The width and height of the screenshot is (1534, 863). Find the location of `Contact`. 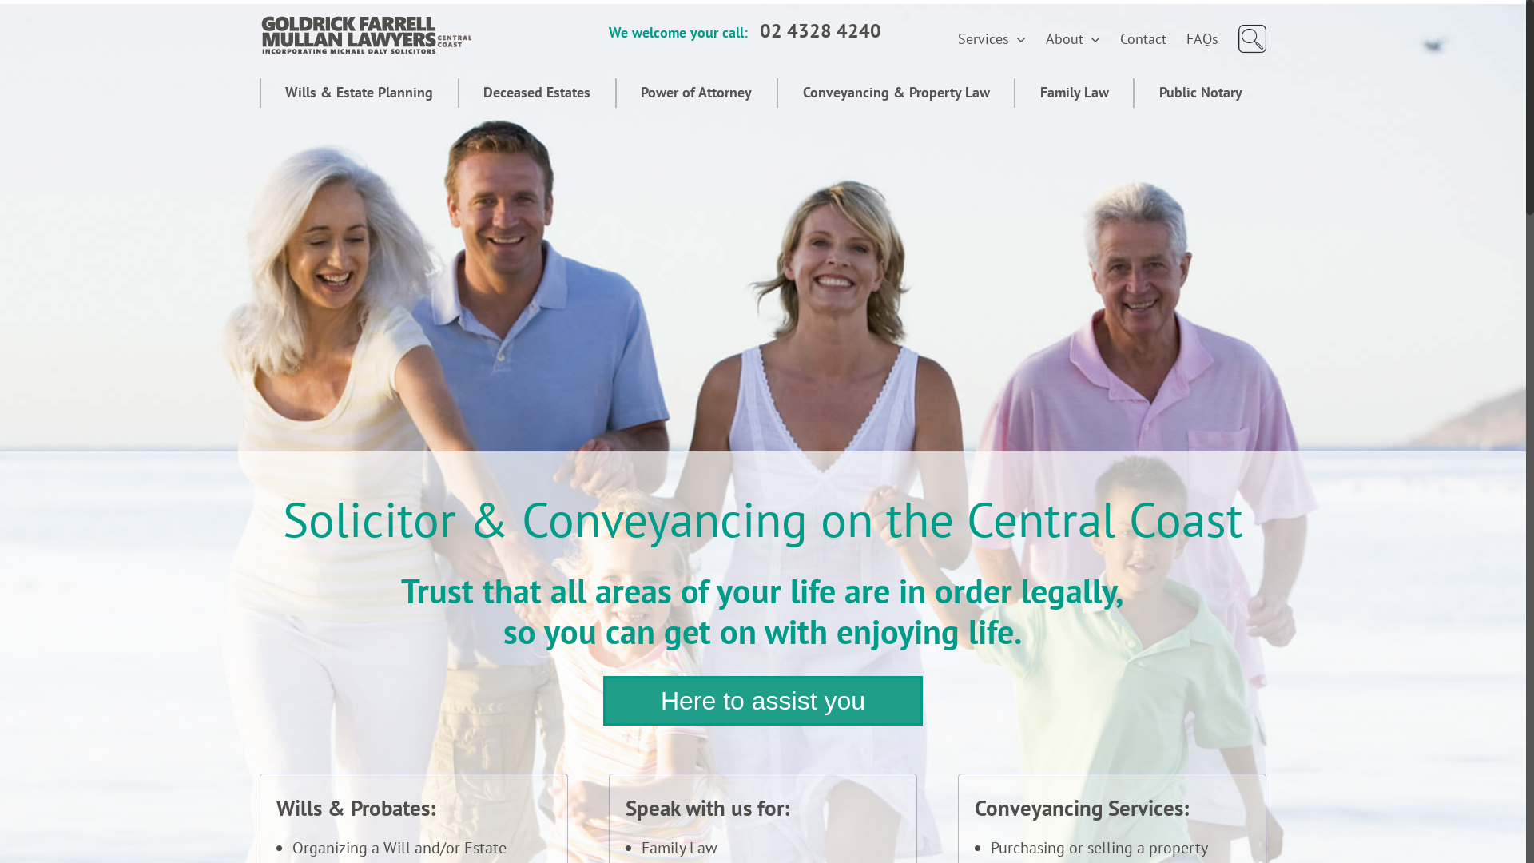

Contact is located at coordinates (1143, 40).